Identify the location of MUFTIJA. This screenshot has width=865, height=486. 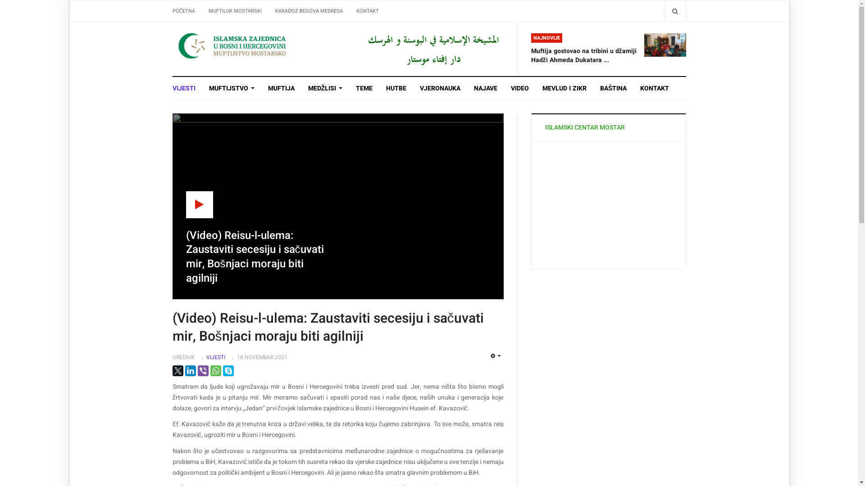
(281, 88).